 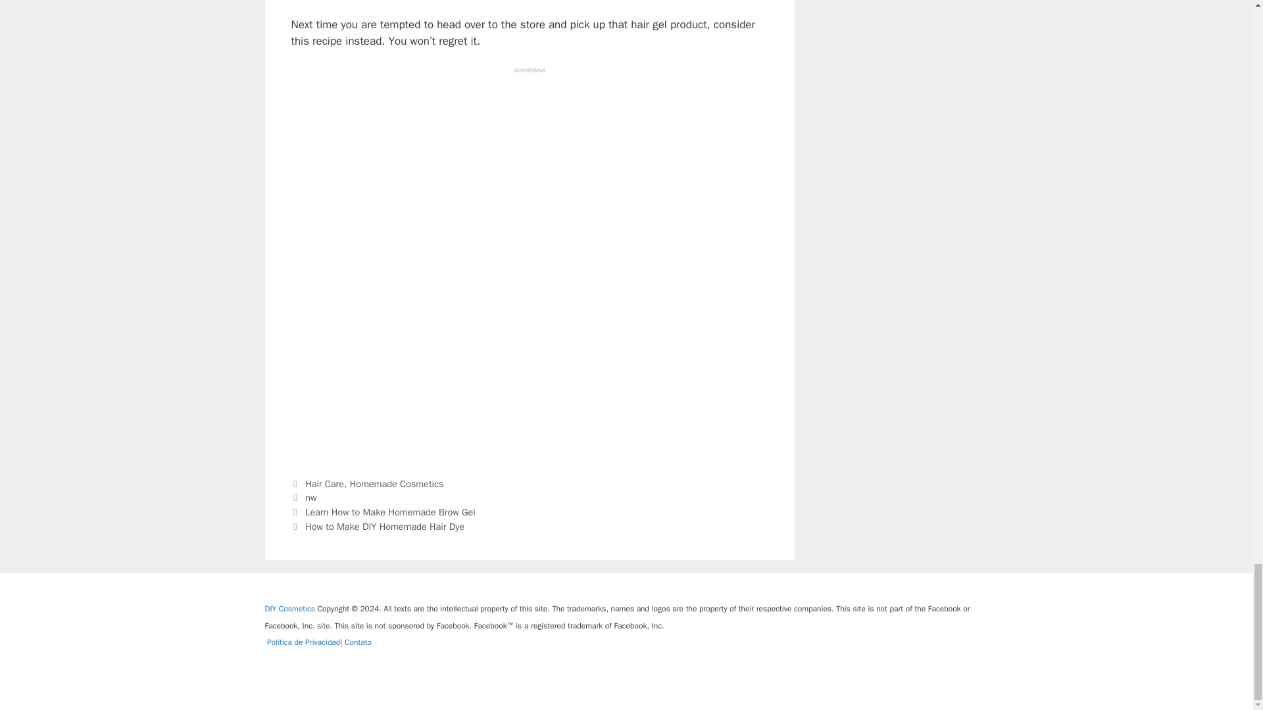 I want to click on DIY Cosmetics, so click(x=289, y=609).